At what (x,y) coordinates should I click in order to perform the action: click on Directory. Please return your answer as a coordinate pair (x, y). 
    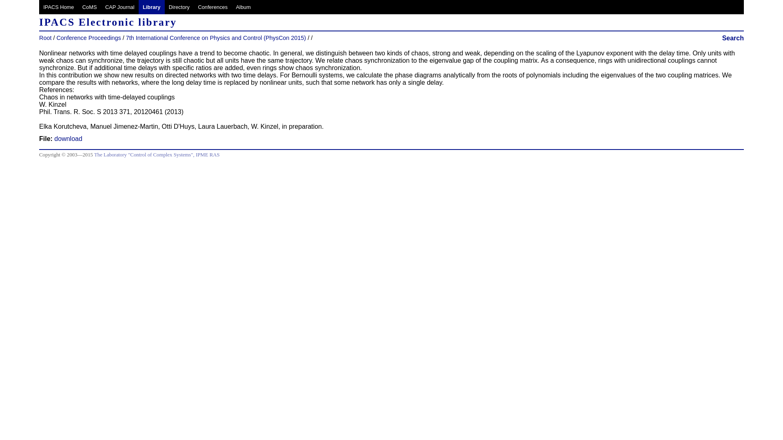
    Looking at the image, I should click on (179, 7).